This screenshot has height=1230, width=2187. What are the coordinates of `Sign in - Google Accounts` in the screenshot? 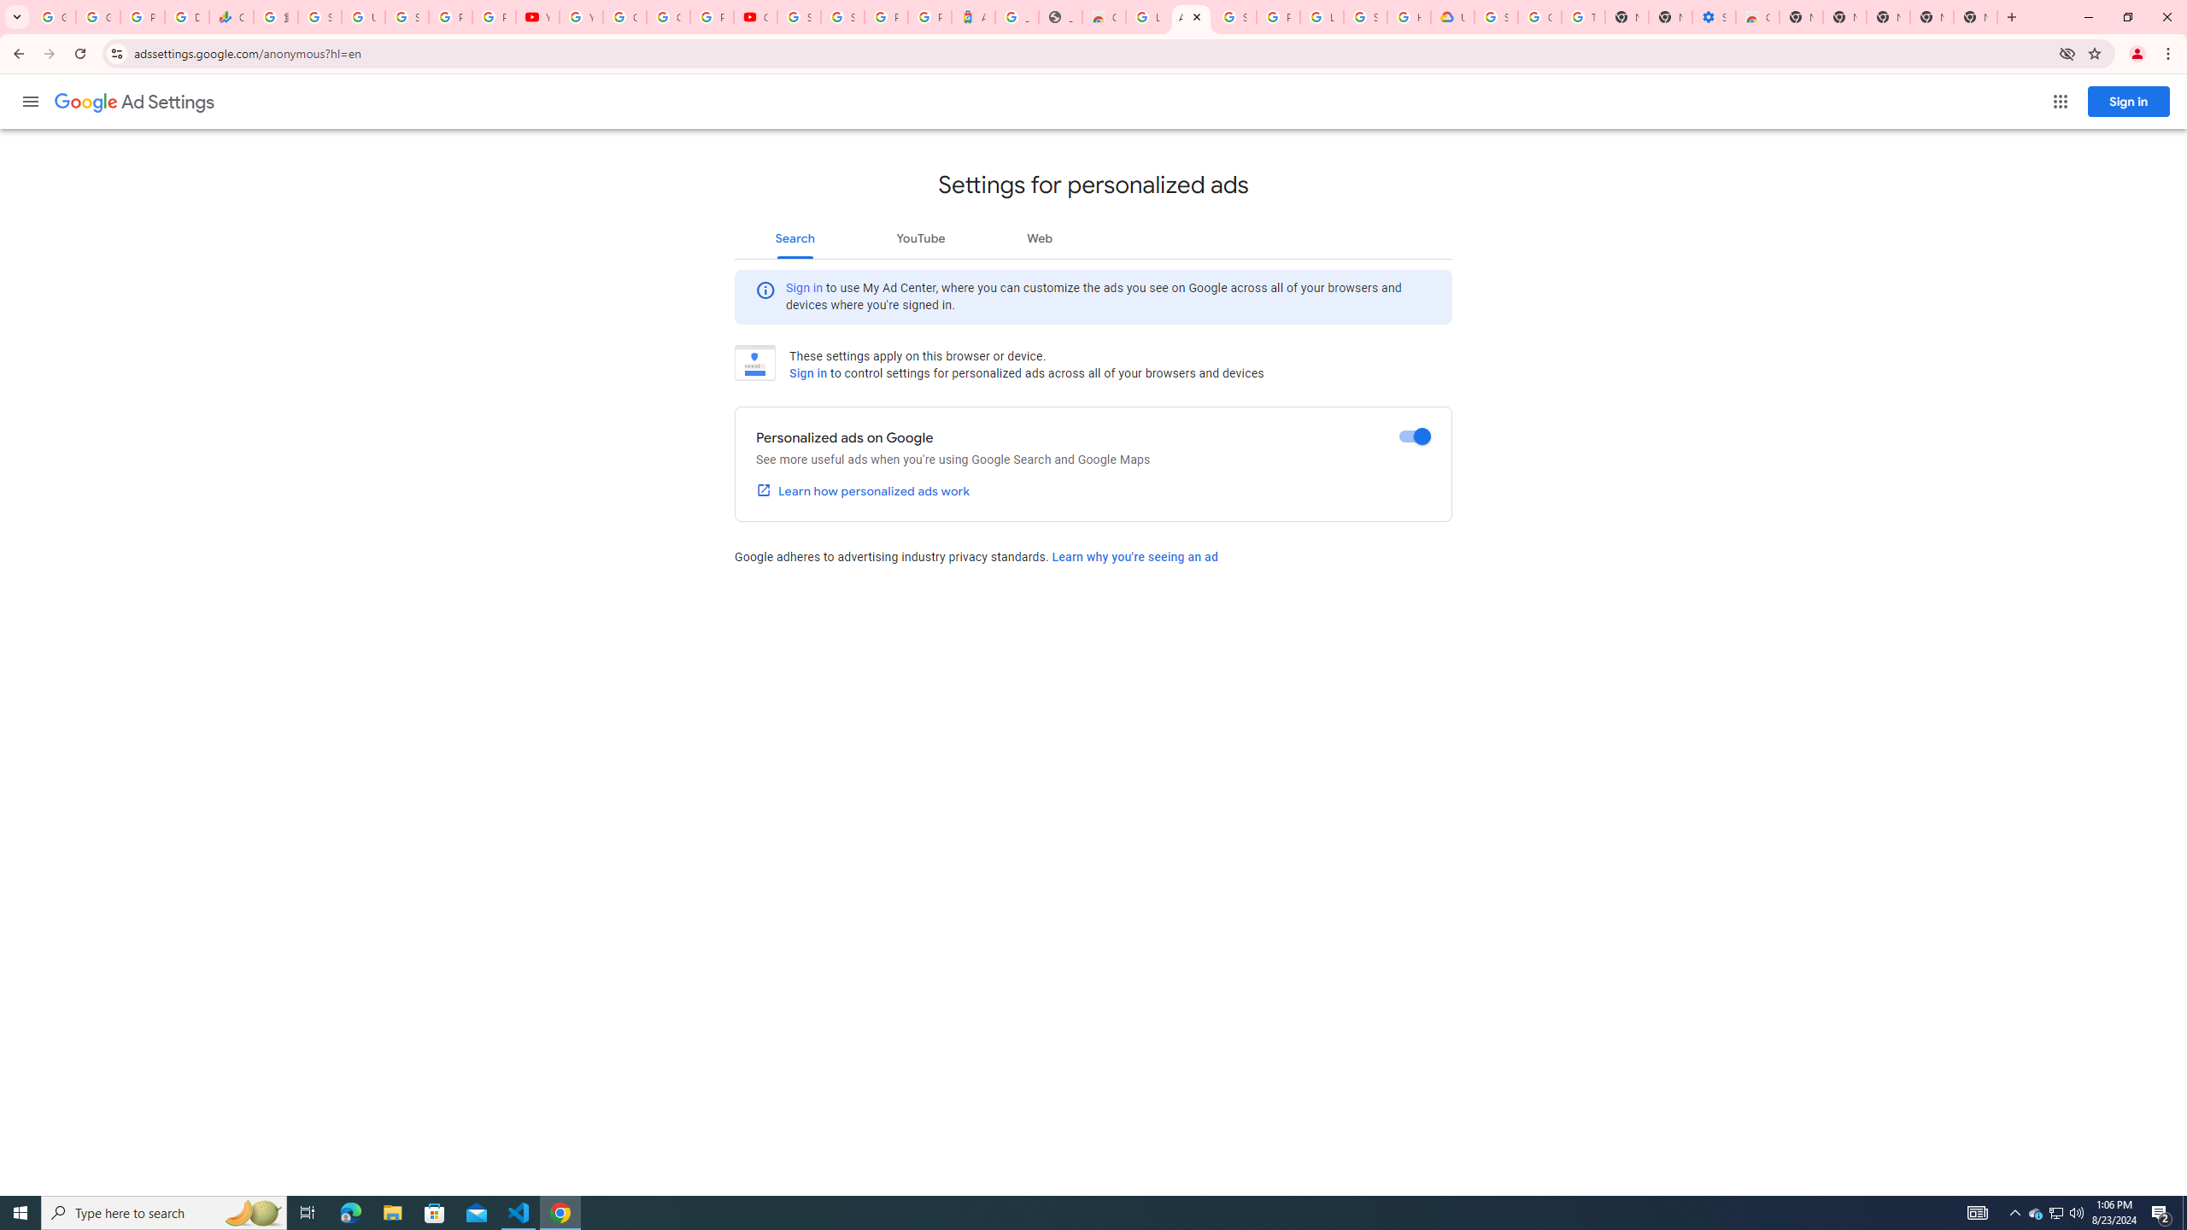 It's located at (407, 17).